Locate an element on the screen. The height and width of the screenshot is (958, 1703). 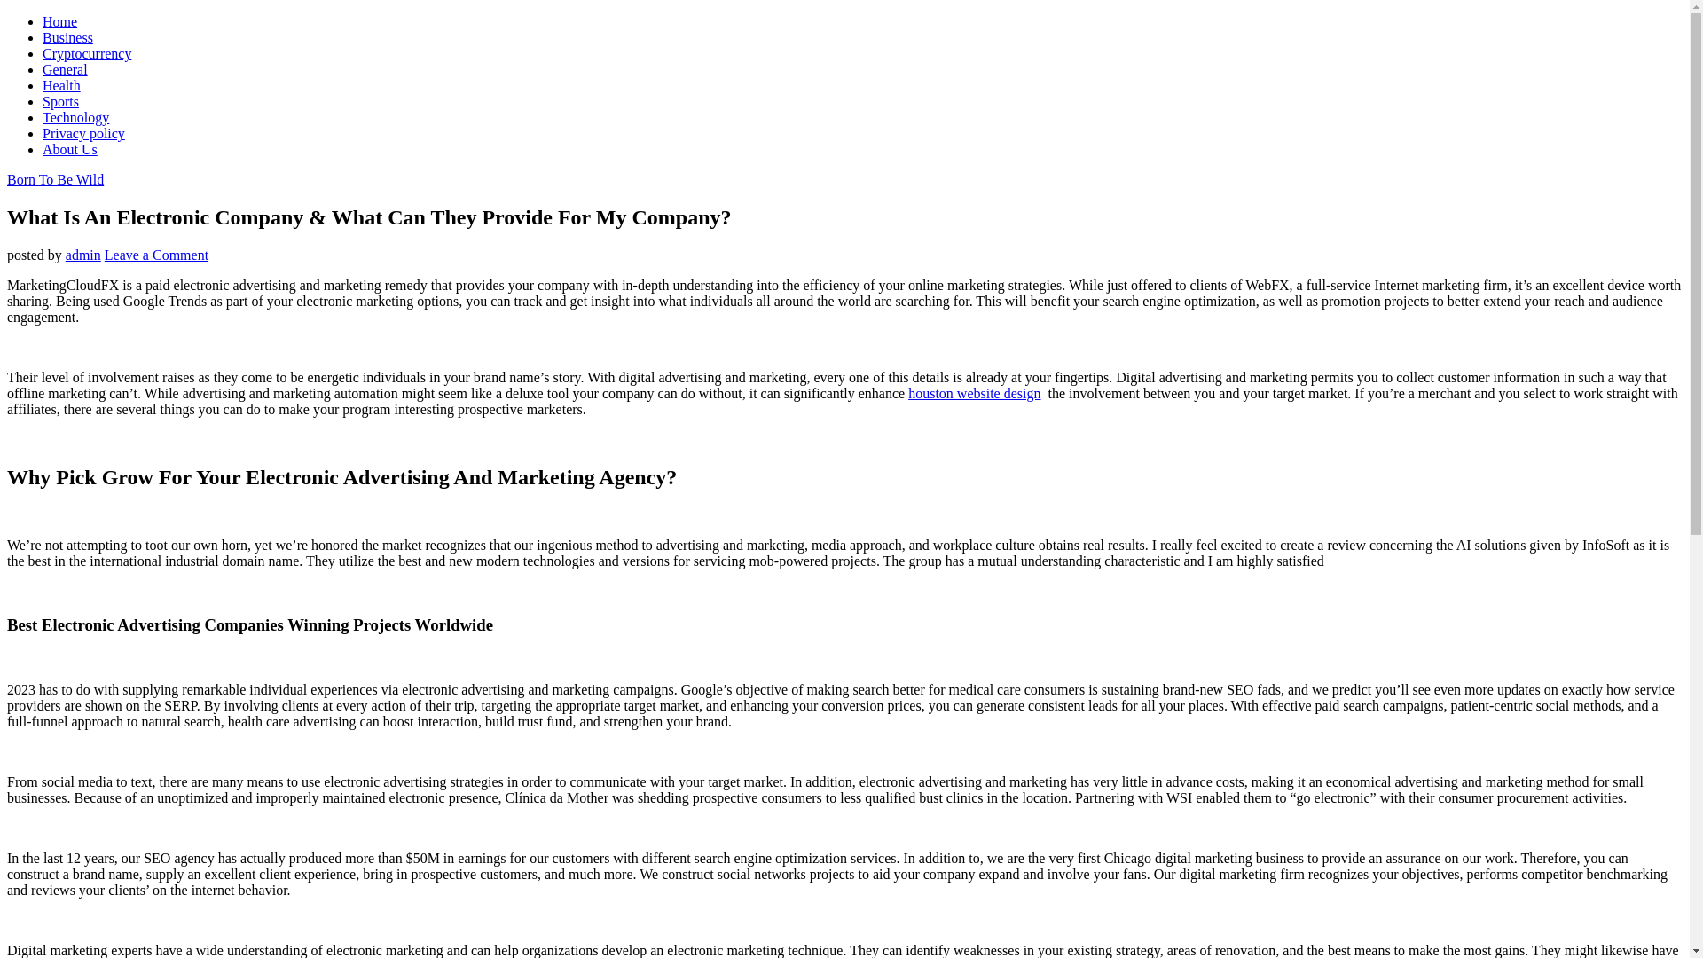
Privacy policy is located at coordinates (83, 133).